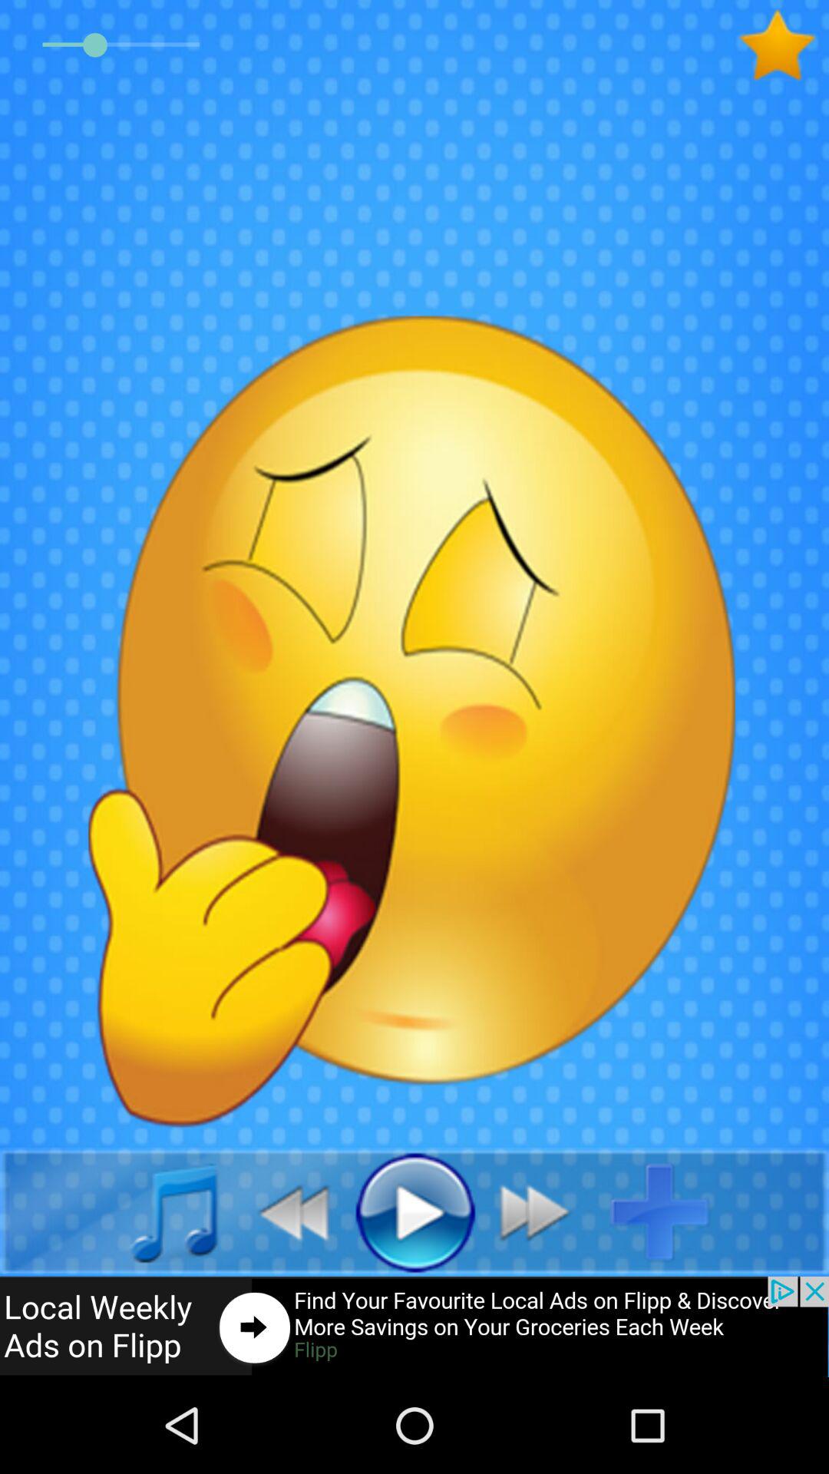 This screenshot has height=1474, width=829. Describe the element at coordinates (414, 1327) in the screenshot. I see `know about the advertisement` at that location.